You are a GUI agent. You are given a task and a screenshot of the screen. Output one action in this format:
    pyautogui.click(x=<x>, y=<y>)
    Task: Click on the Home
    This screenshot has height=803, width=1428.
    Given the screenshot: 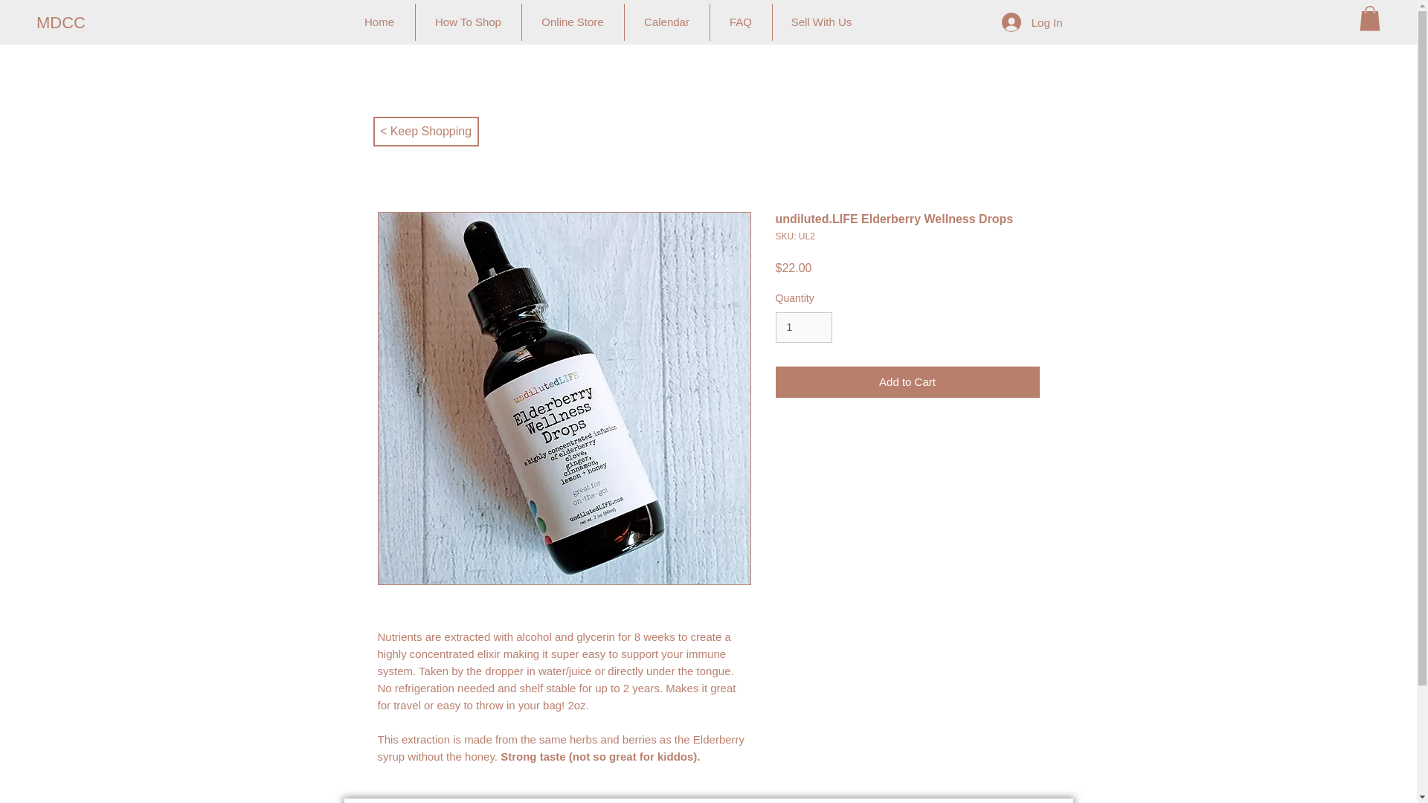 What is the action you would take?
    pyautogui.click(x=379, y=22)
    